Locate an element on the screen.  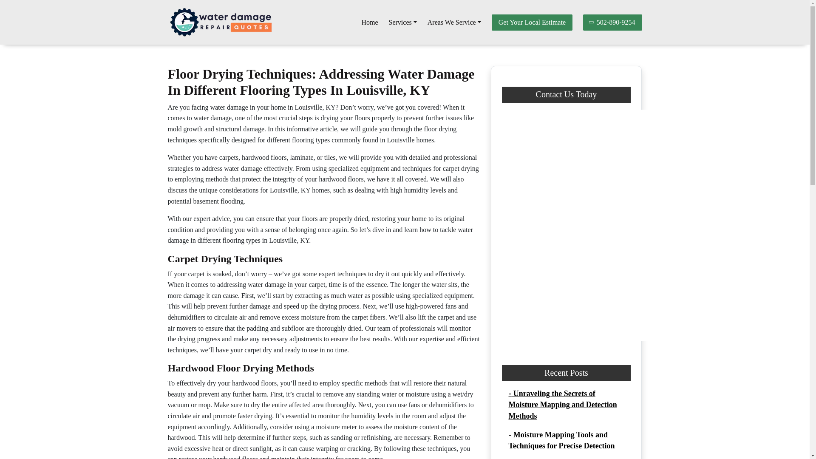
502-890-9254 is located at coordinates (613, 22).